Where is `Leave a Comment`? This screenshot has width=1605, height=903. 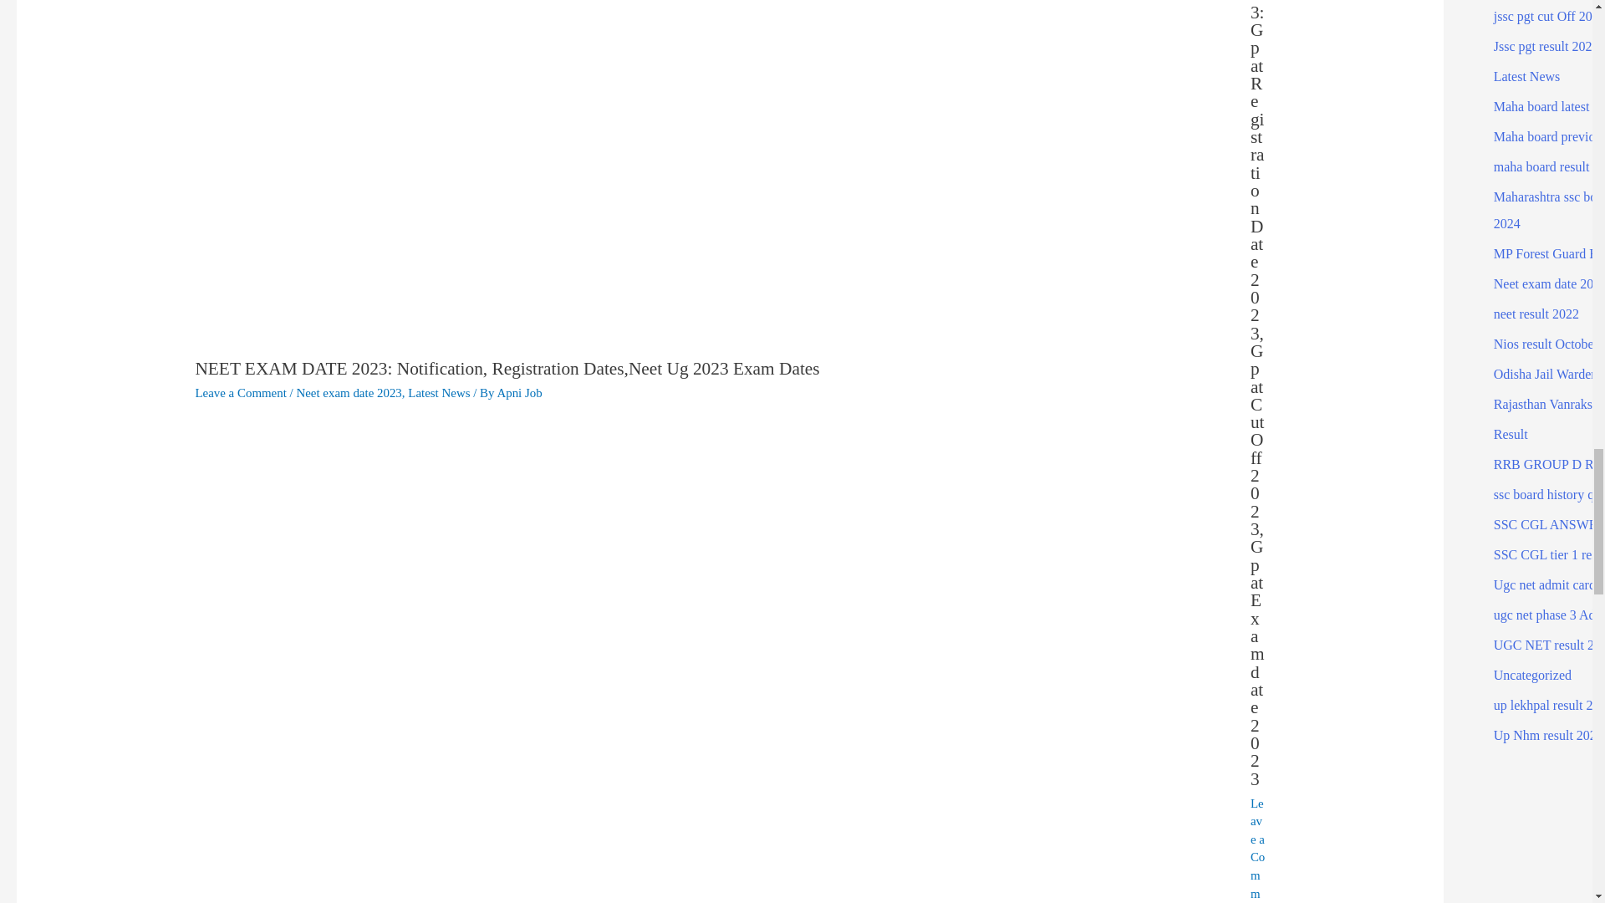 Leave a Comment is located at coordinates (1257, 849).